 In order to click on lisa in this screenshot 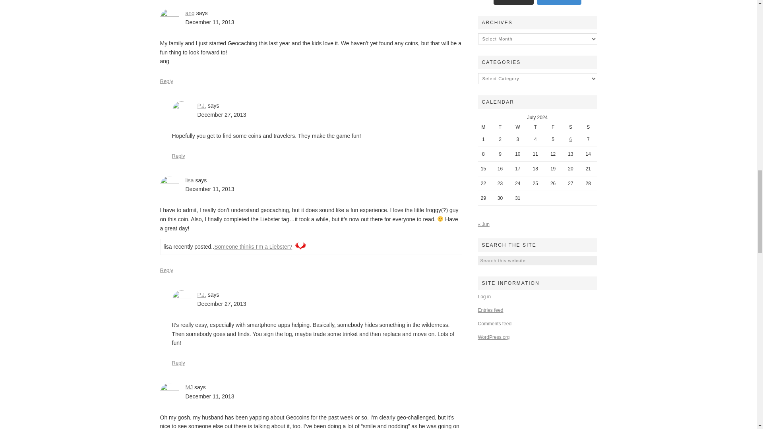, I will do `click(189, 180)`.